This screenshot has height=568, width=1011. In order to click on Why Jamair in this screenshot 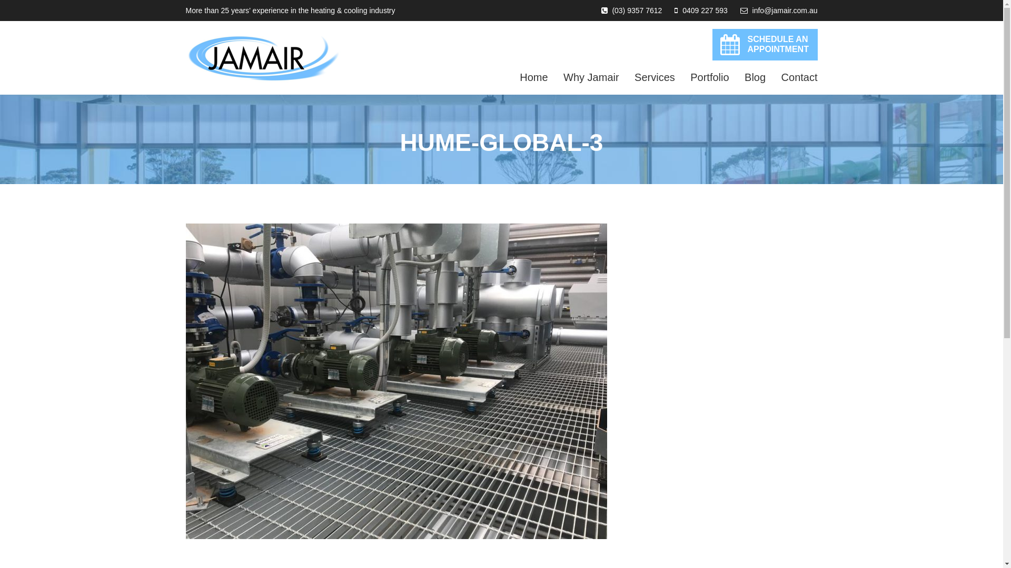, I will do `click(591, 77)`.